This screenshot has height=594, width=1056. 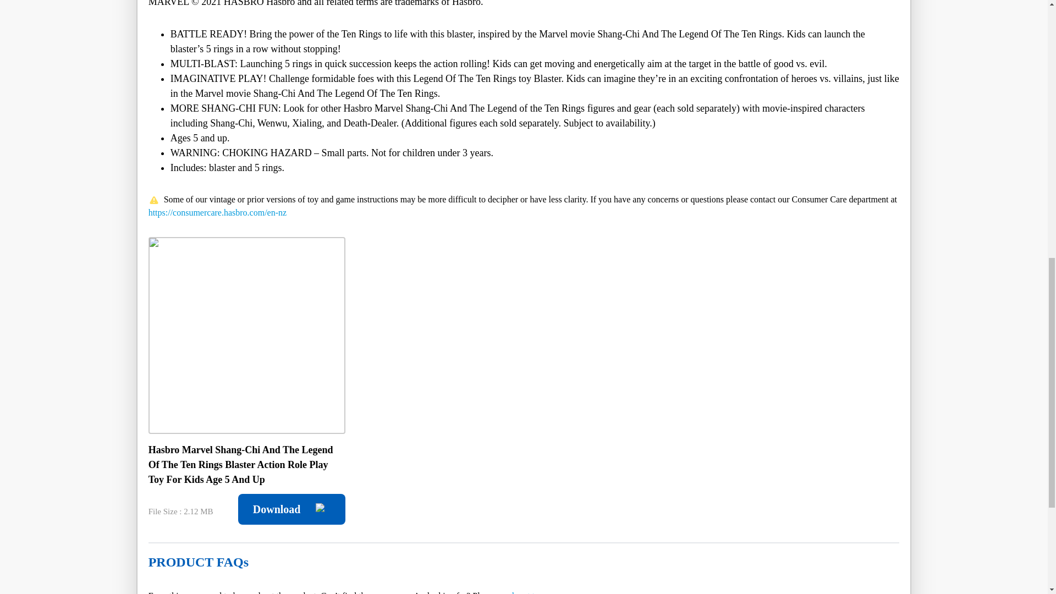 What do you see at coordinates (524, 592) in the screenshot?
I see `reach out to us.` at bounding box center [524, 592].